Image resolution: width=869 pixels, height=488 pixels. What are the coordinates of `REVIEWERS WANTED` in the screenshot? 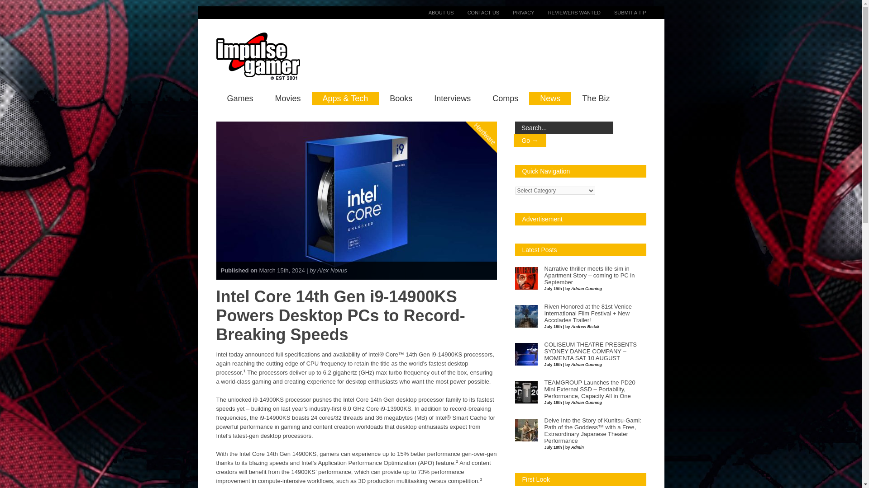 It's located at (567, 12).